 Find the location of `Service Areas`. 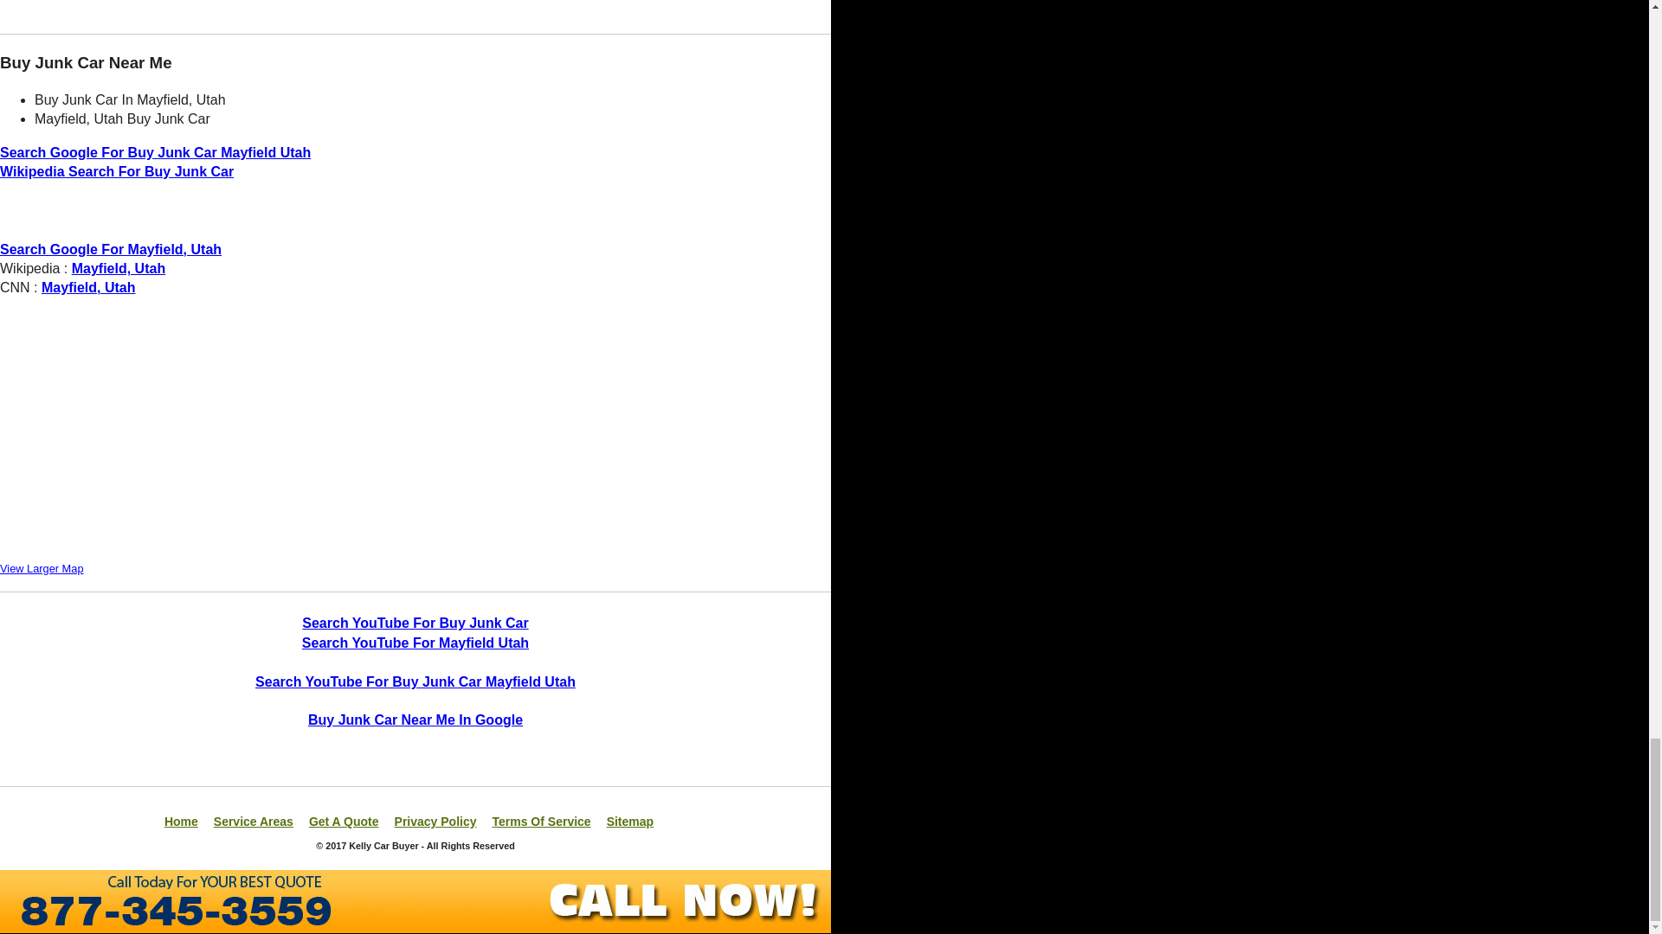

Service Areas is located at coordinates (254, 821).